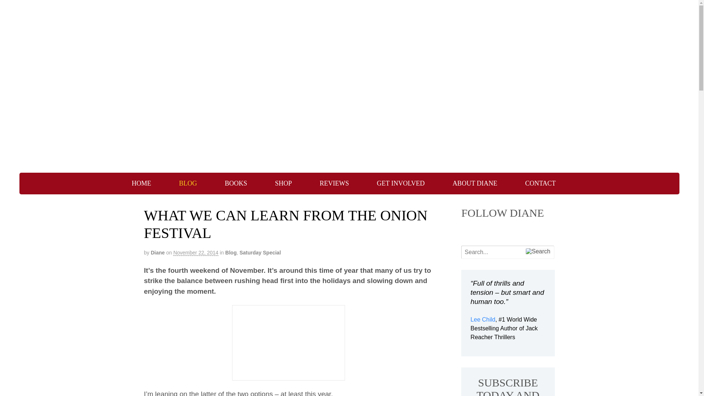 The width and height of the screenshot is (704, 396). Describe the element at coordinates (504, 252) in the screenshot. I see `Search...` at that location.